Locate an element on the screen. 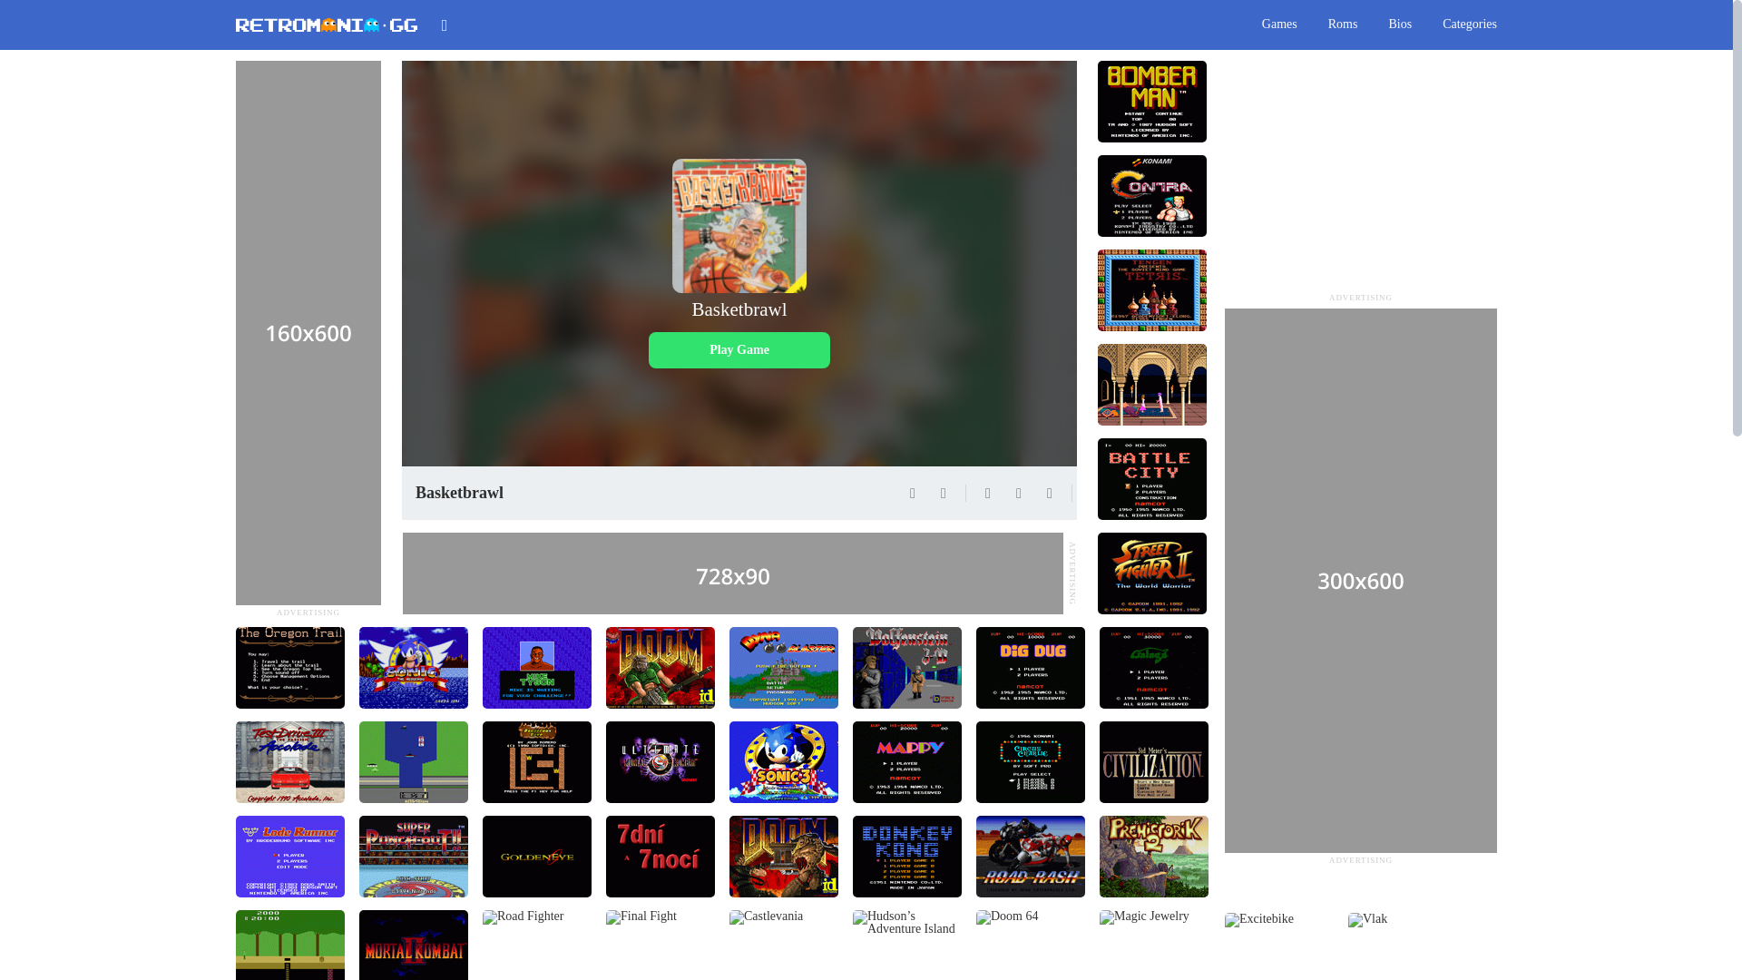  Games is located at coordinates (1279, 24).